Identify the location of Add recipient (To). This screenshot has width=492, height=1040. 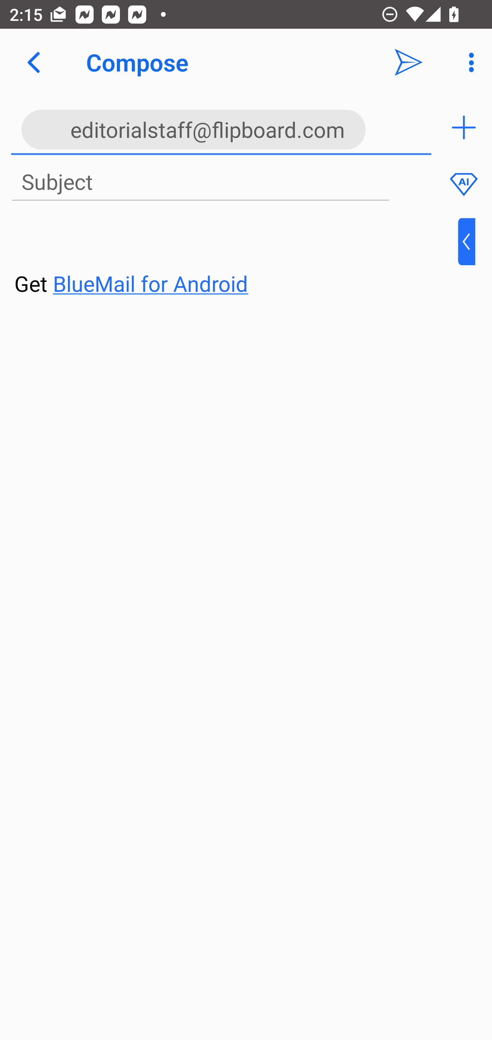
(464, 127).